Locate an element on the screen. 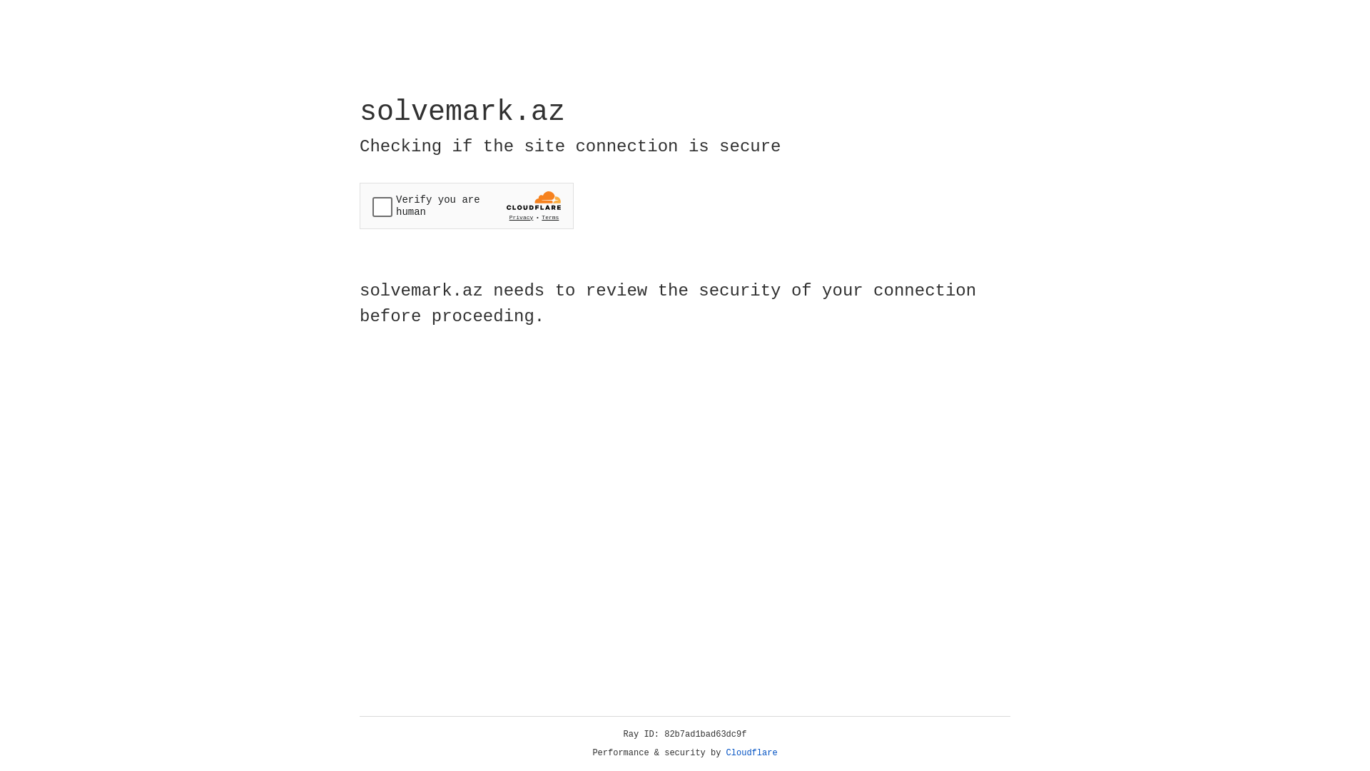 Image resolution: width=1370 pixels, height=771 pixels. Widget containing a Cloudflare security challenge is located at coordinates (467, 206).